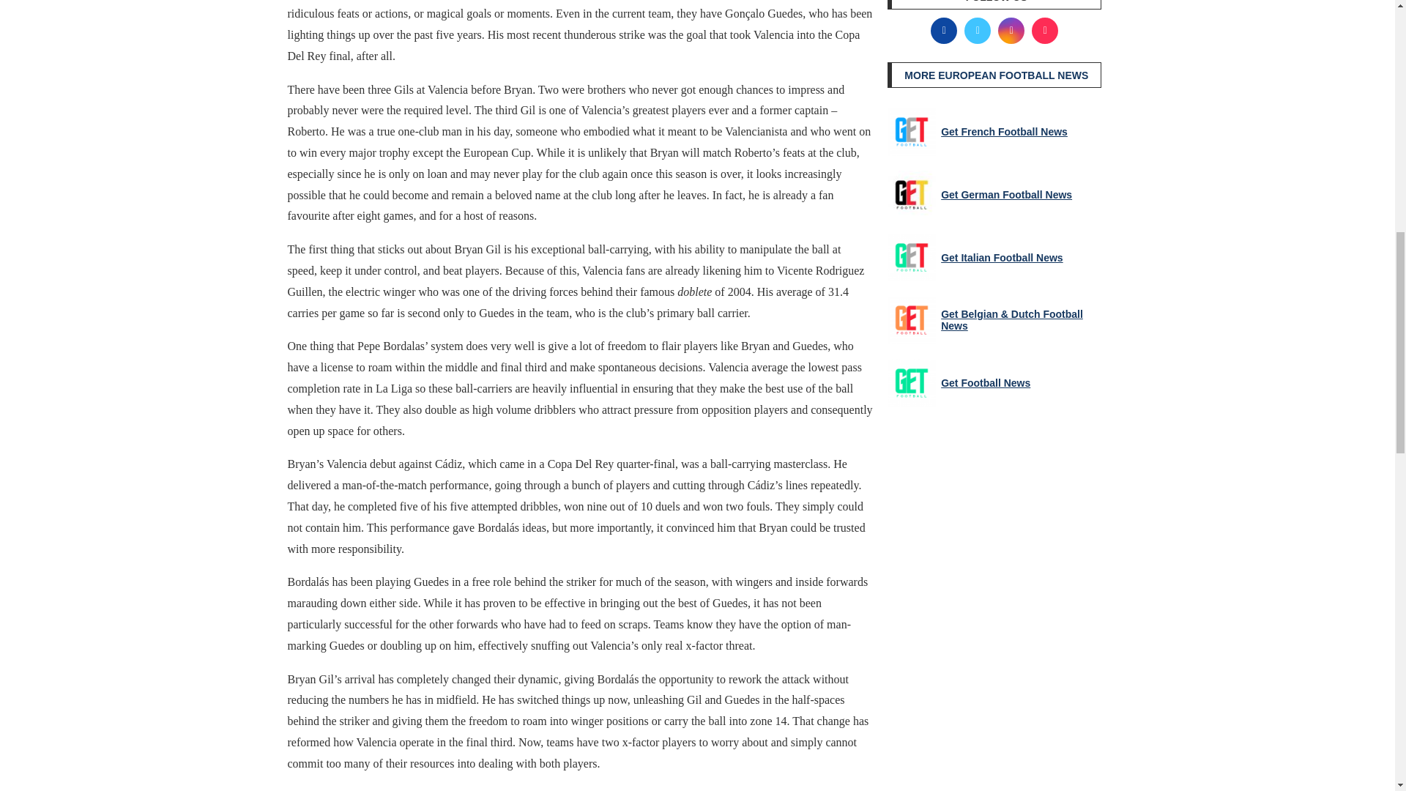  What do you see at coordinates (911, 195) in the screenshot?
I see `Get German Football News` at bounding box center [911, 195].